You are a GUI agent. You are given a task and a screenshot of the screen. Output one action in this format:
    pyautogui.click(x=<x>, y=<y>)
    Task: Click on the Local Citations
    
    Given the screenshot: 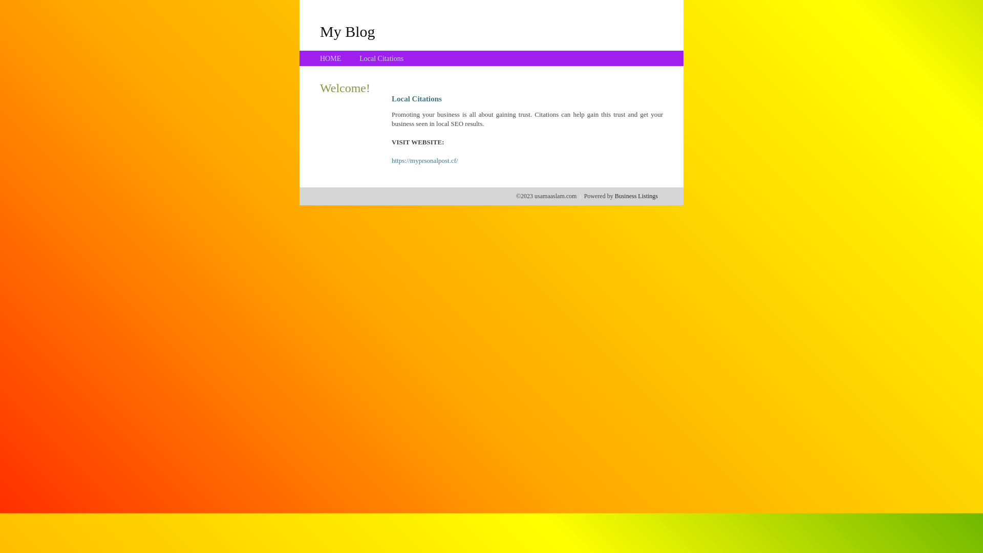 What is the action you would take?
    pyautogui.click(x=381, y=58)
    